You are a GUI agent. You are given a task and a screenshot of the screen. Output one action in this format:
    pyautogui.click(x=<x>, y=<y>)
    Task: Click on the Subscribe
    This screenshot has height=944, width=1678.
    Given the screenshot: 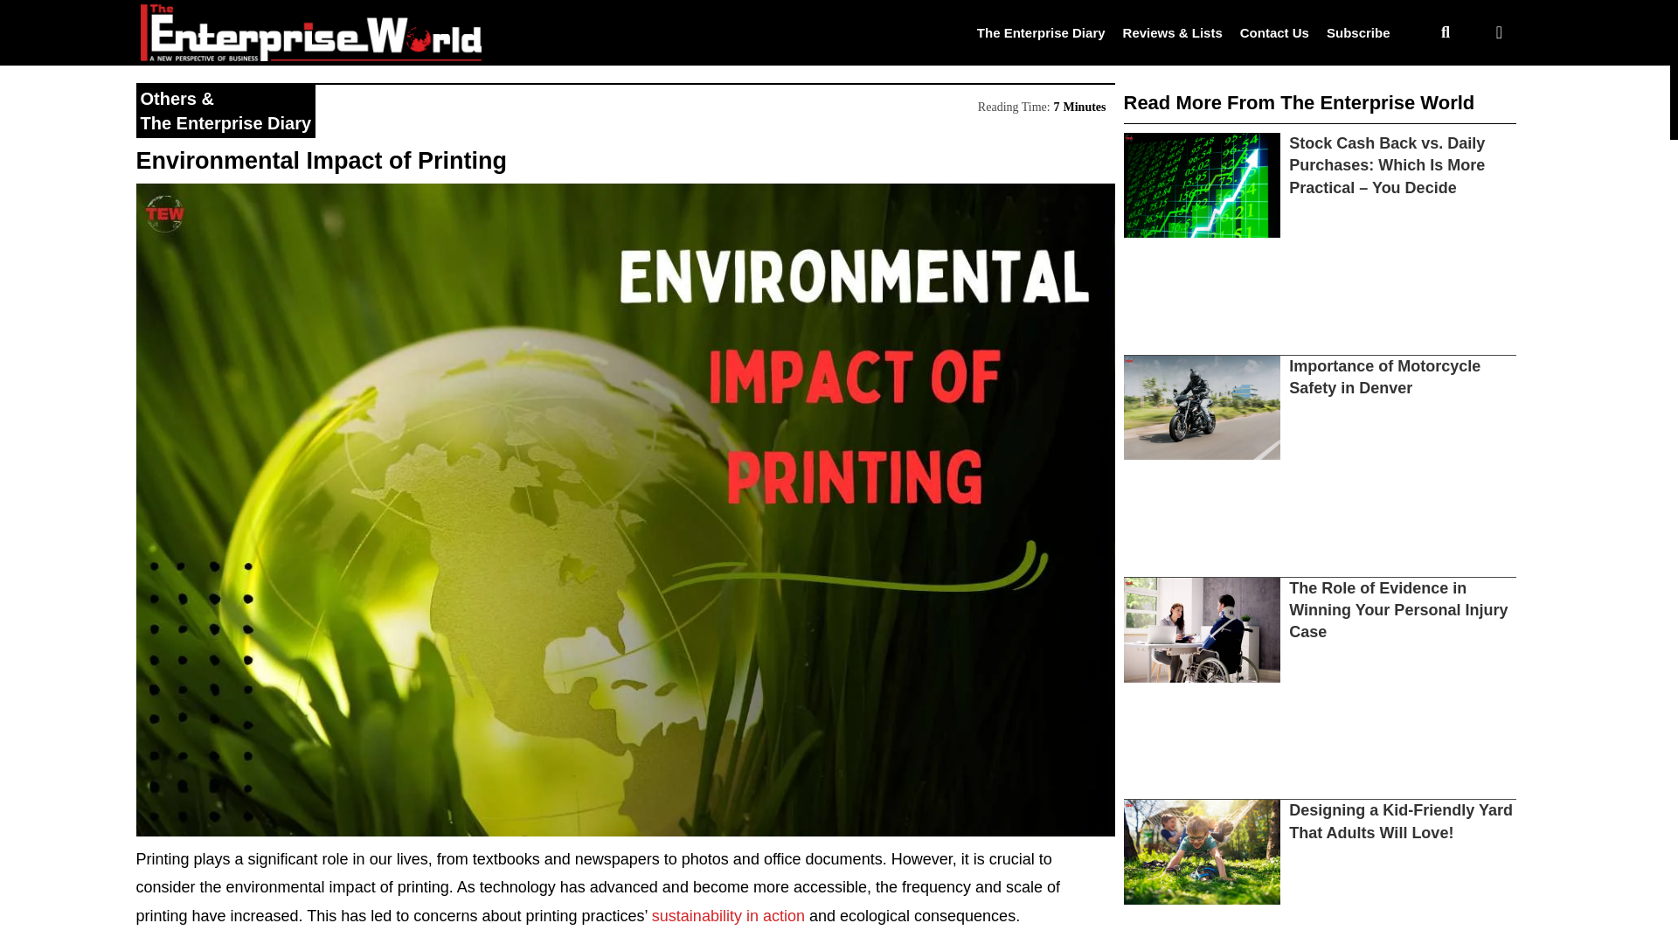 What is the action you would take?
    pyautogui.click(x=1358, y=31)
    